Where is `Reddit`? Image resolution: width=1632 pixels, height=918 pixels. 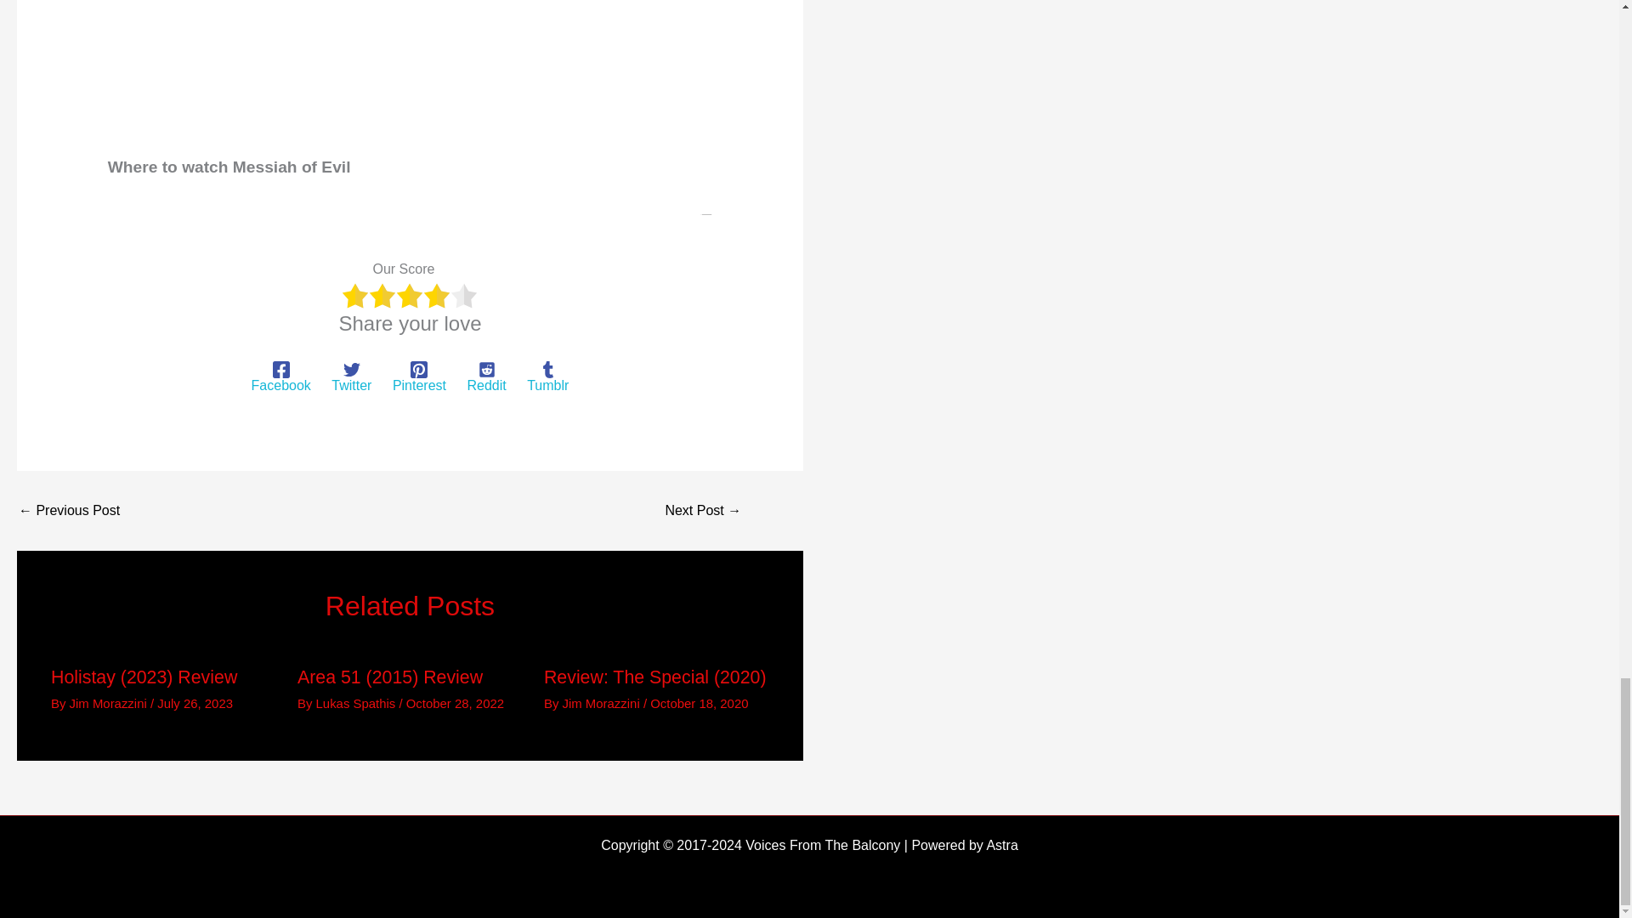
Reddit is located at coordinates (486, 377).